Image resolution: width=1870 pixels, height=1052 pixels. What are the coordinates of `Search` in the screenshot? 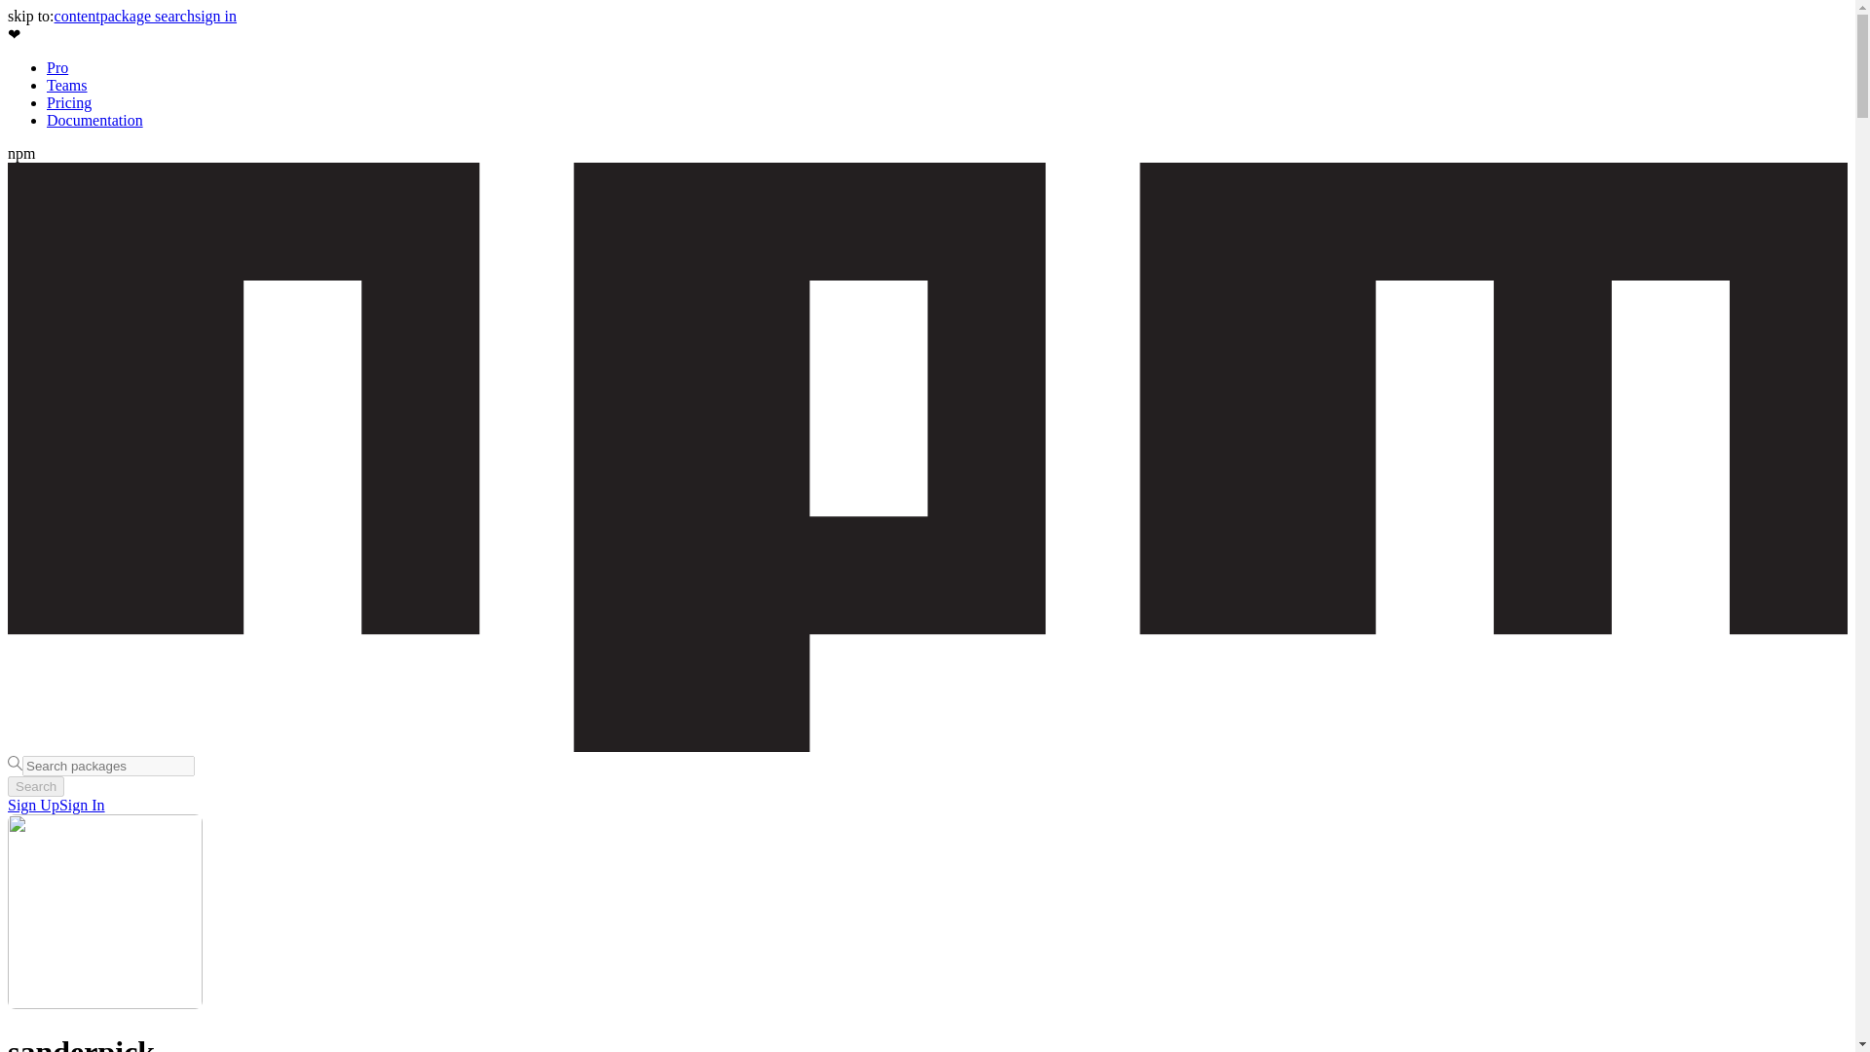 It's located at (35, 786).